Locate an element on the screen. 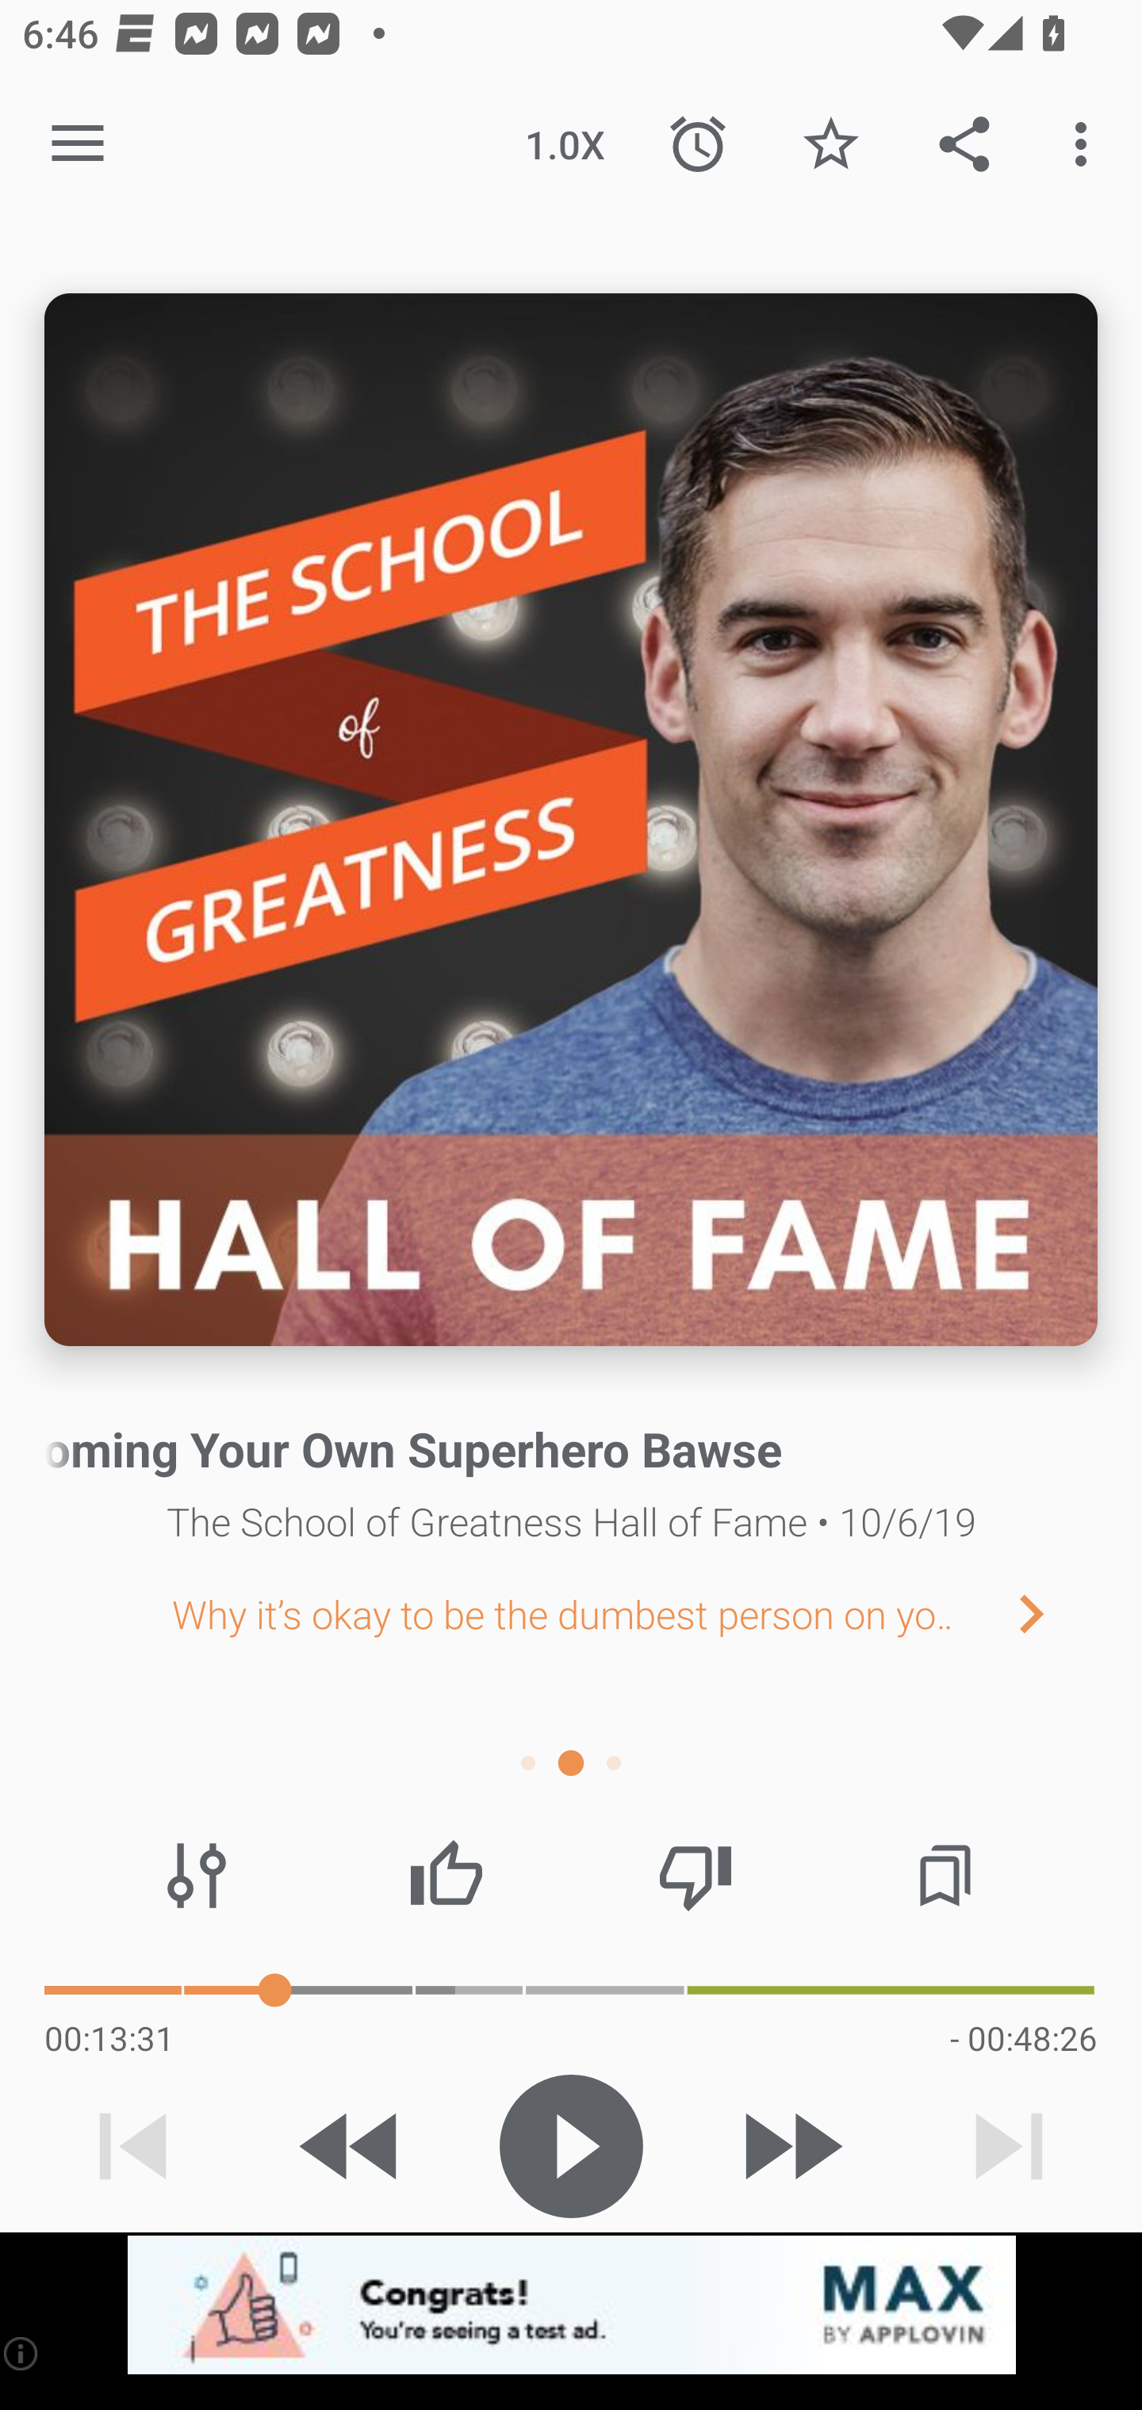 This screenshot has width=1142, height=2410. Open navigation sidebar is located at coordinates (78, 144).